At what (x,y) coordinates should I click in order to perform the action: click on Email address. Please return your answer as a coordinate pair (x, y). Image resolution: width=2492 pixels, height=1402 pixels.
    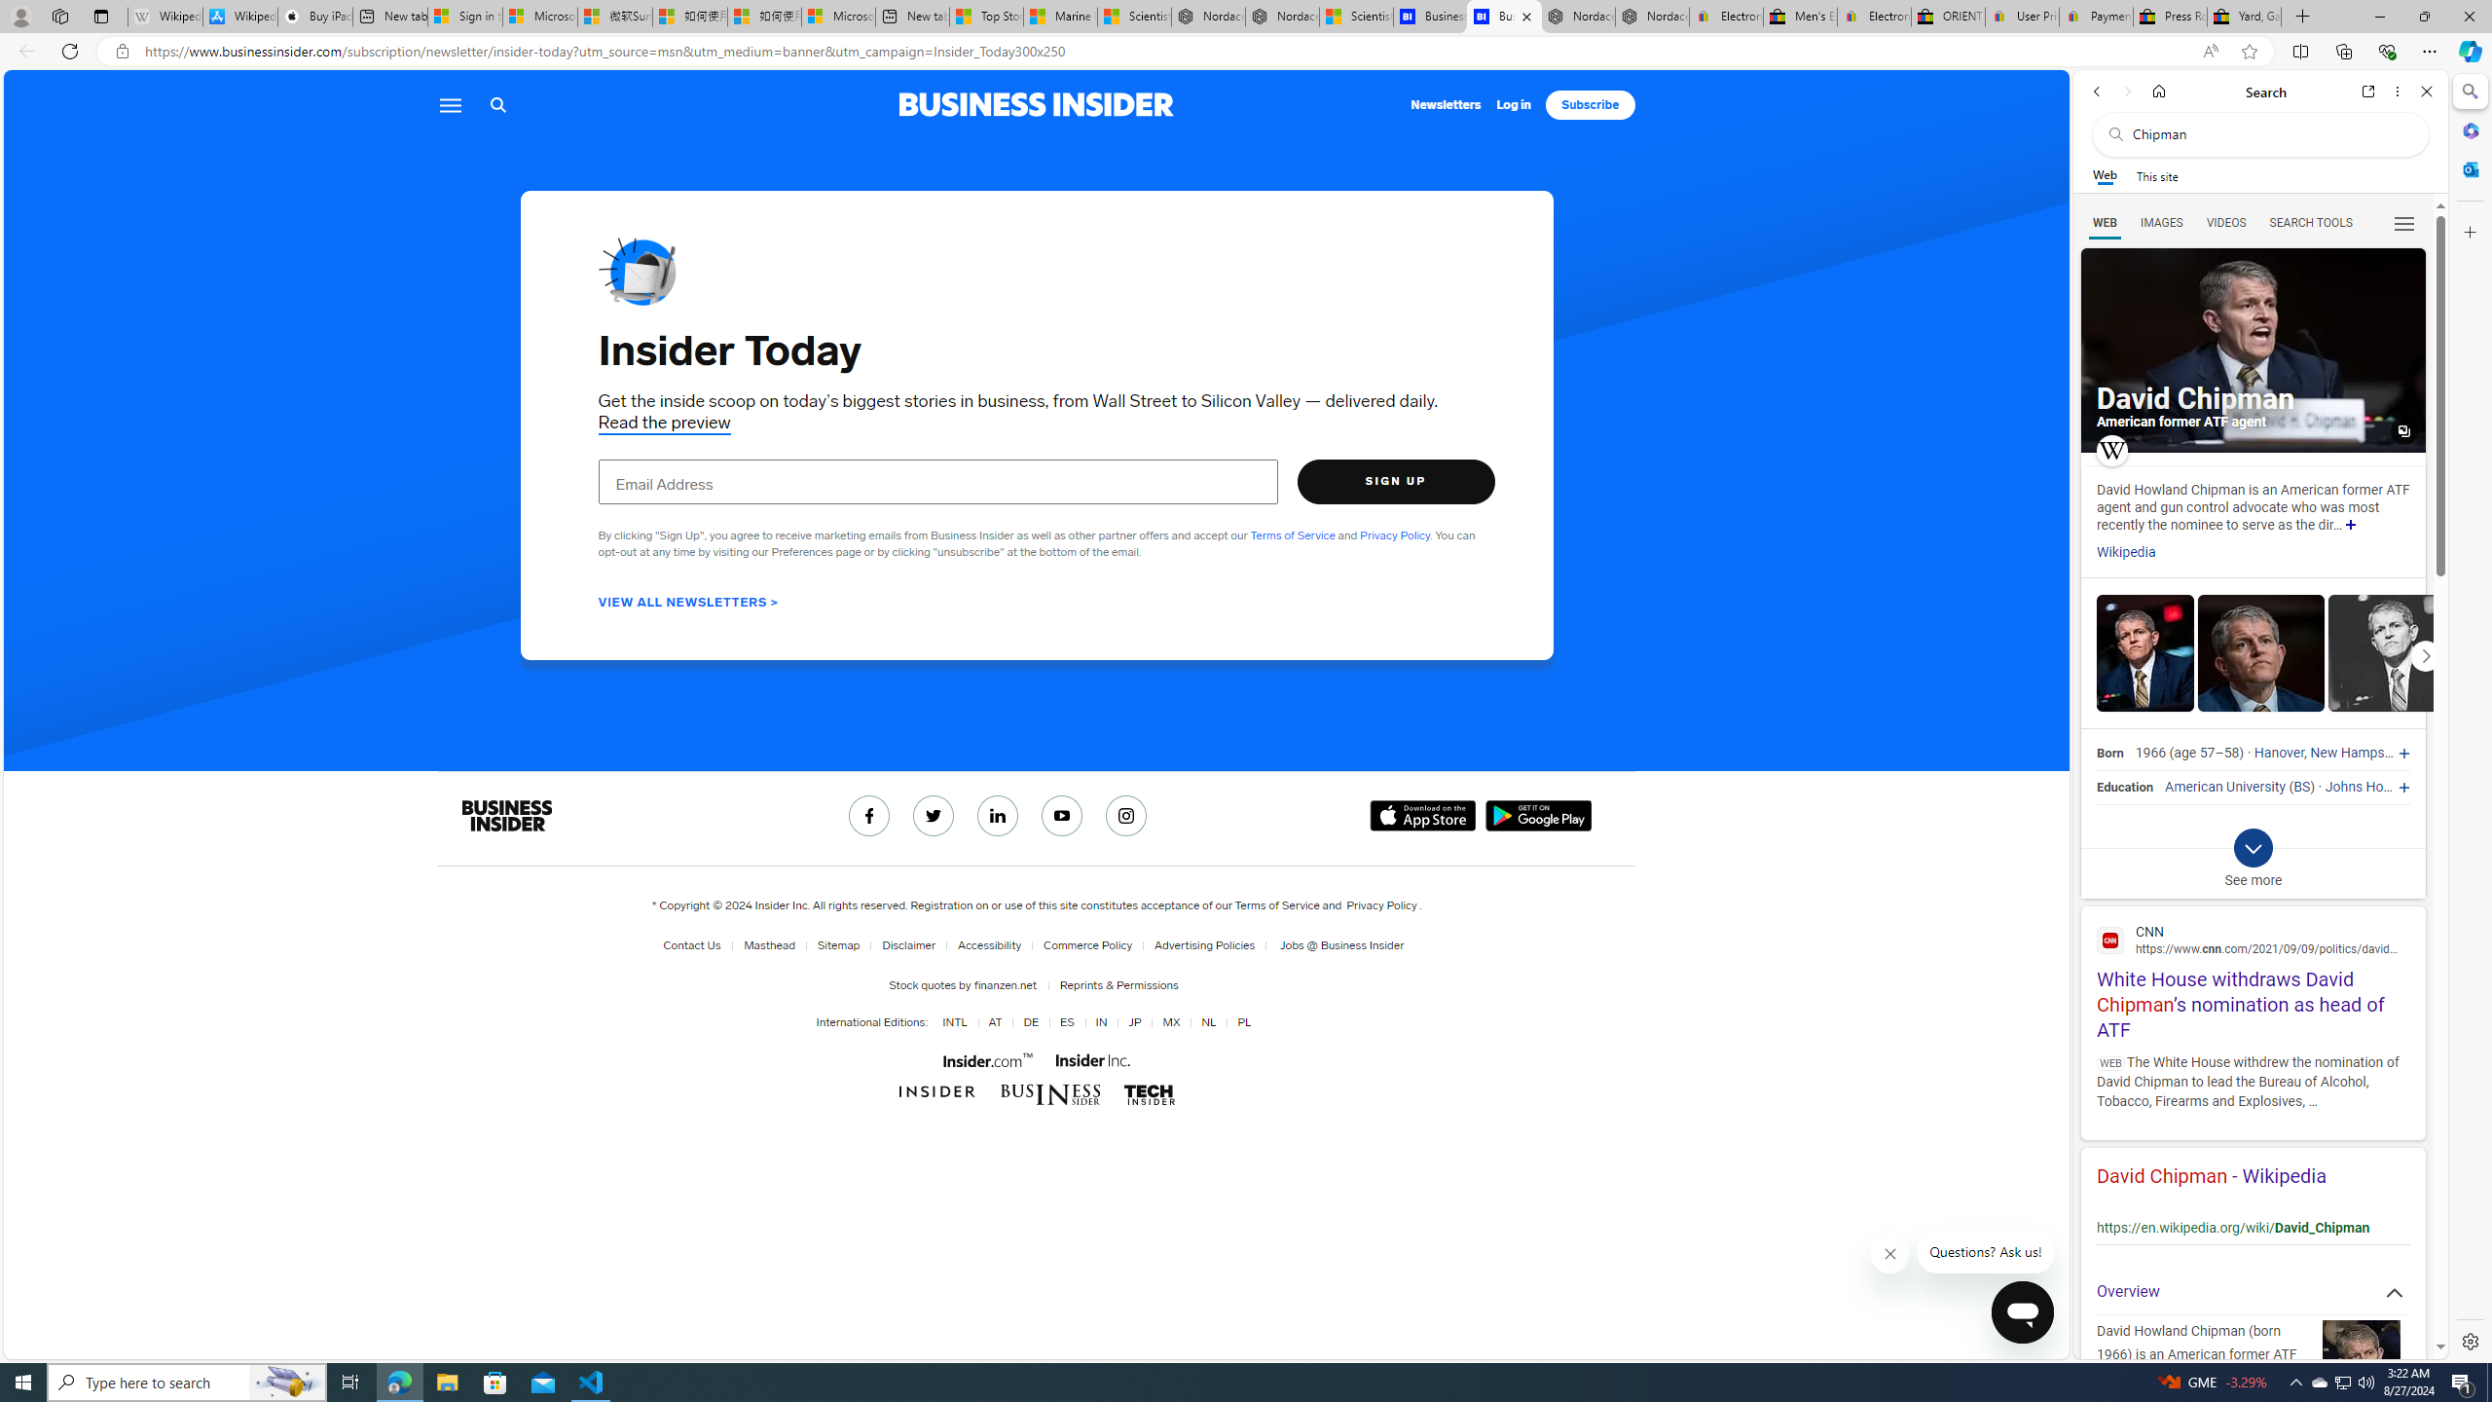
    Looking at the image, I should click on (938, 481).